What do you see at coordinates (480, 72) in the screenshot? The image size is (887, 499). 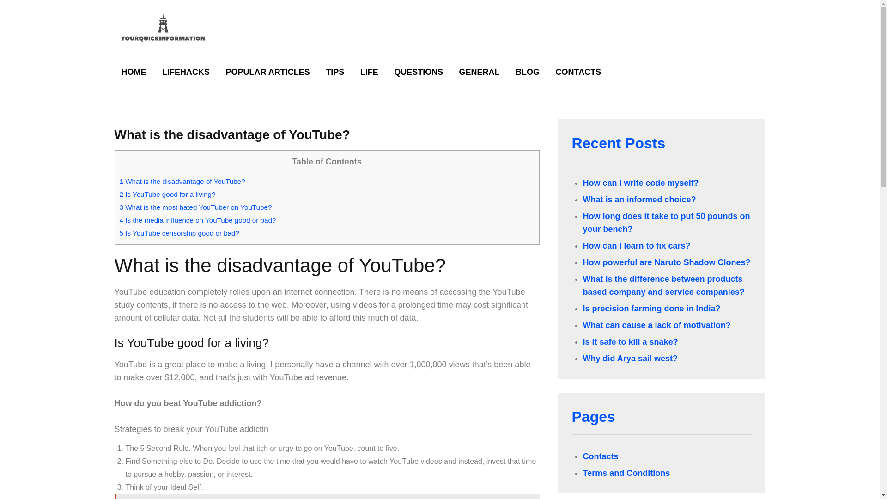 I see `GENERAL` at bounding box center [480, 72].